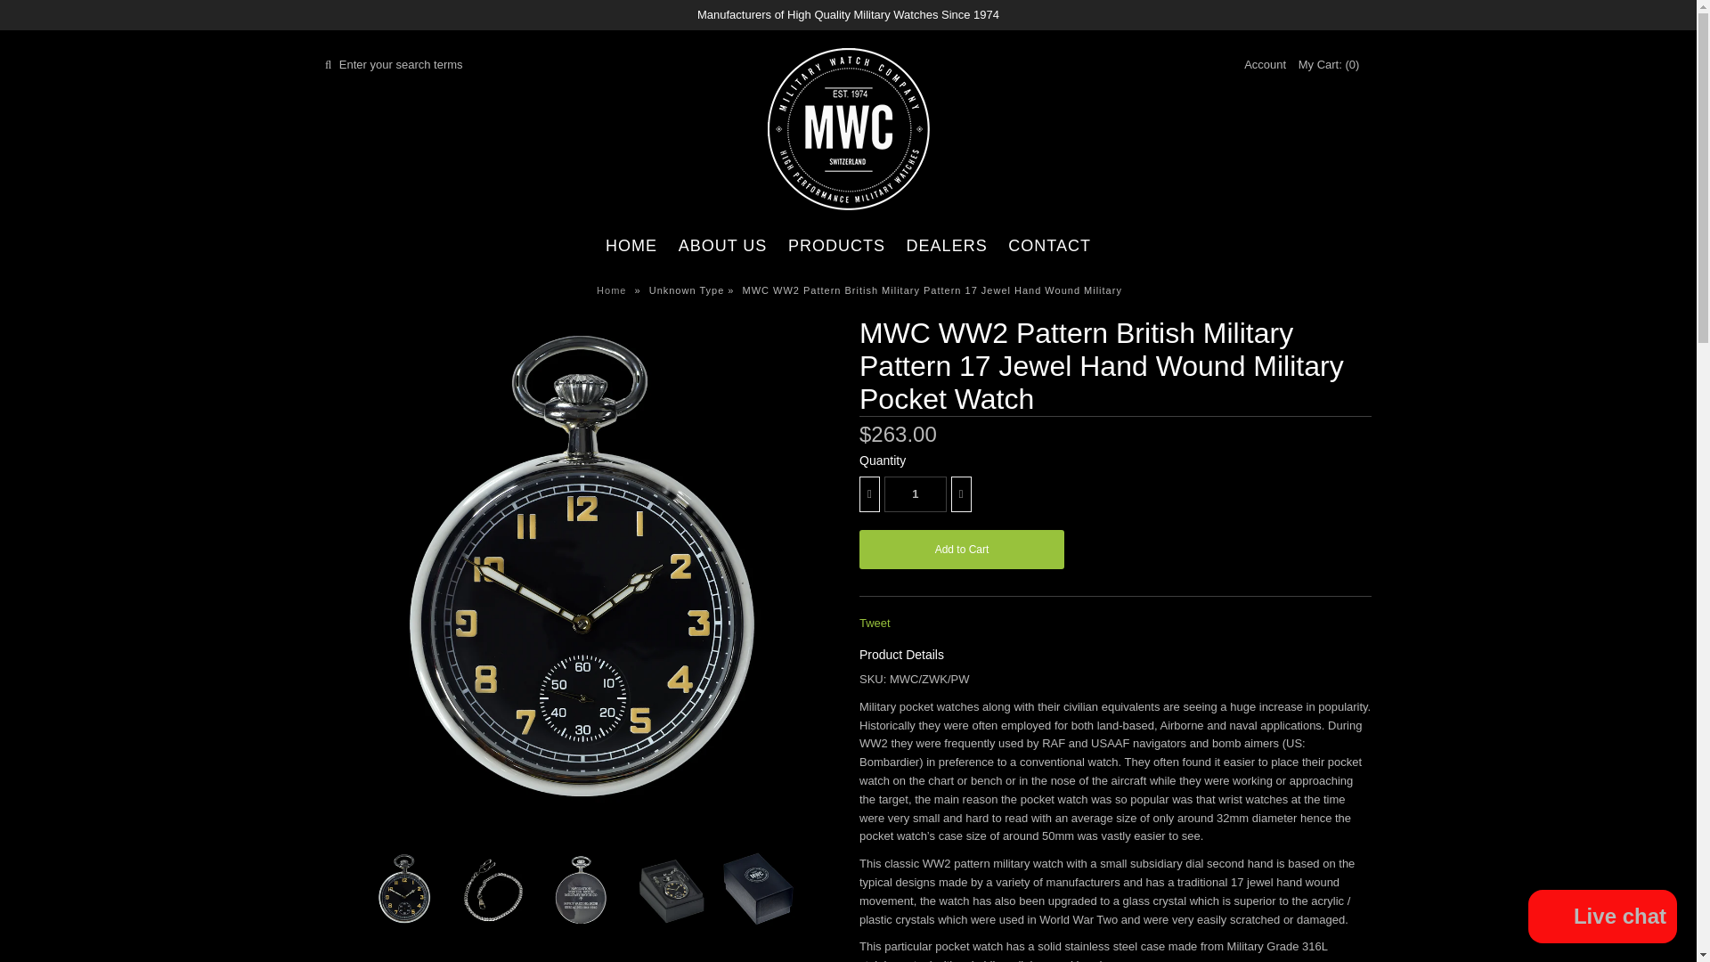  What do you see at coordinates (948, 245) in the screenshot?
I see `DEALERS` at bounding box center [948, 245].